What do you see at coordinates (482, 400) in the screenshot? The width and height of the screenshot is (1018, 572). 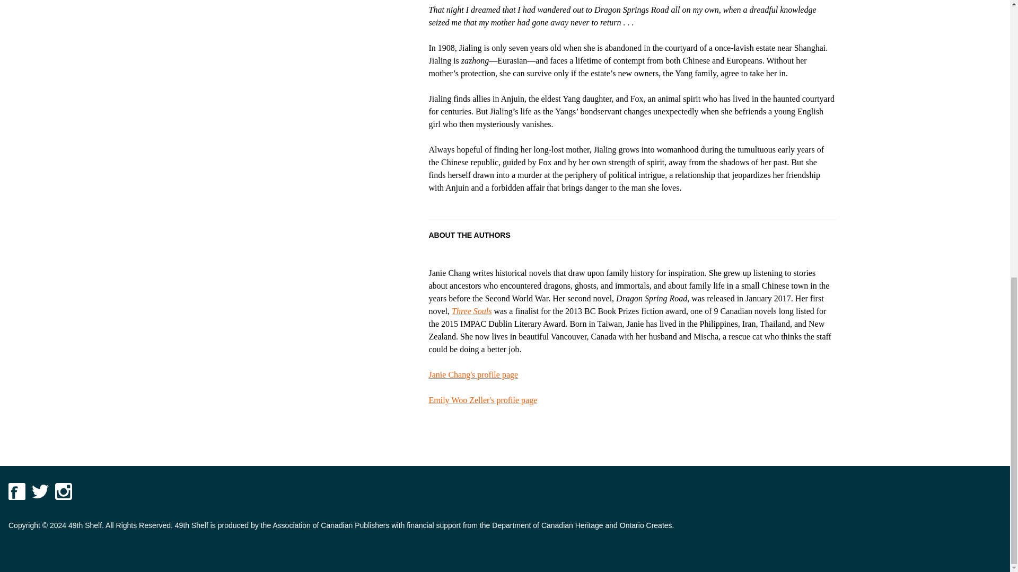 I see `Emily Woo Zeller's profile page` at bounding box center [482, 400].